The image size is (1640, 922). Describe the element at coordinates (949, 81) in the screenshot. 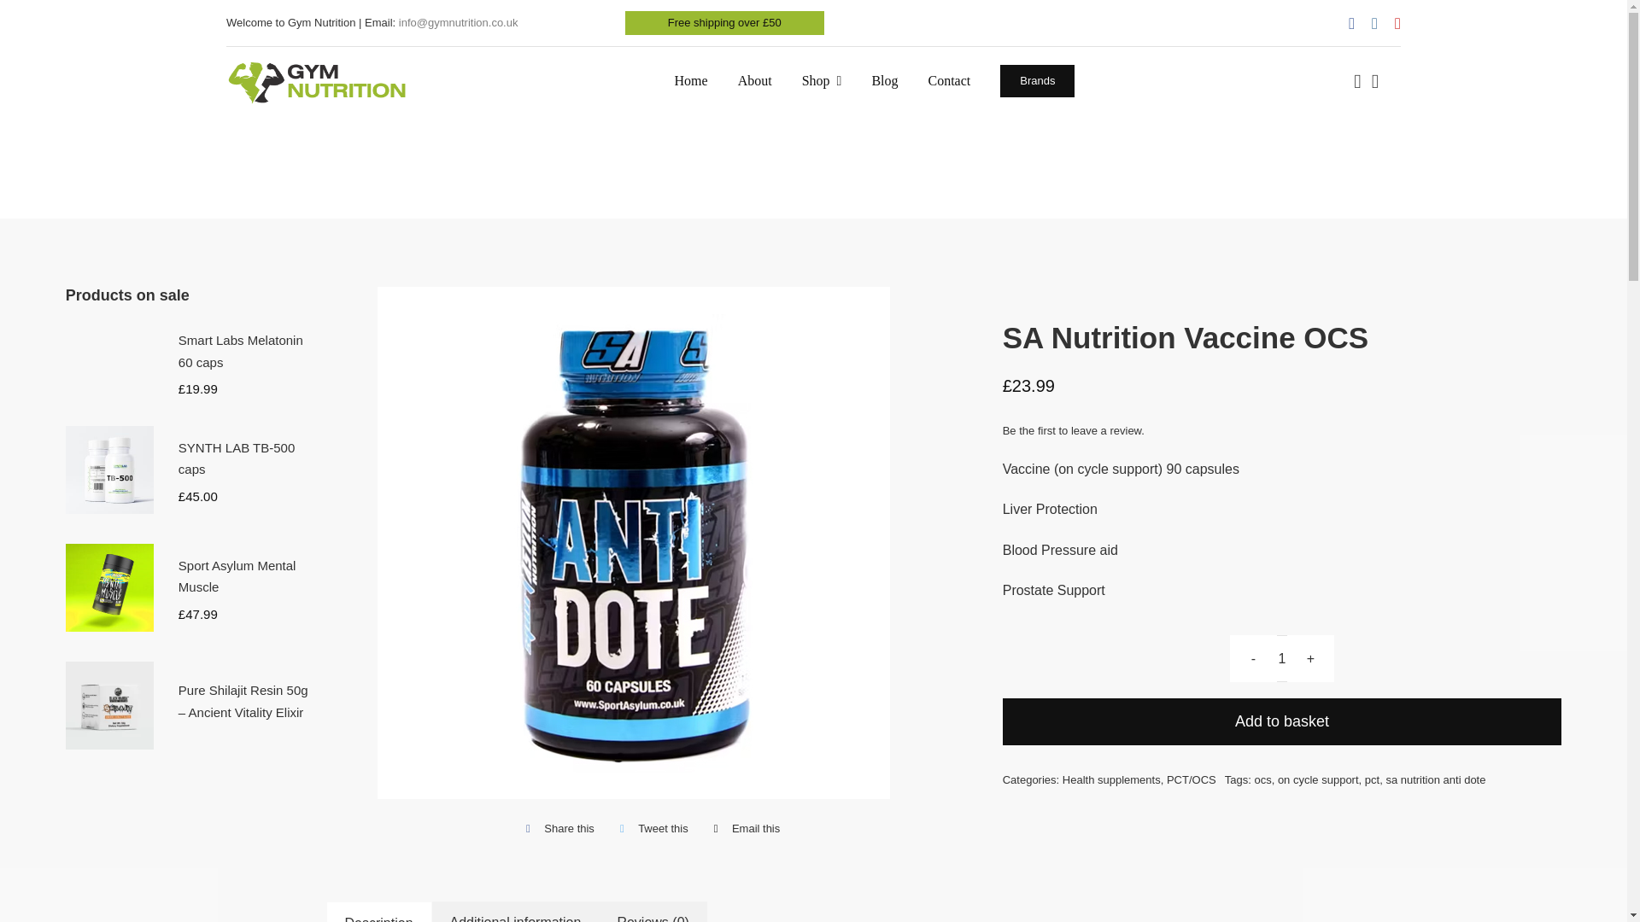

I see `Contact` at that location.